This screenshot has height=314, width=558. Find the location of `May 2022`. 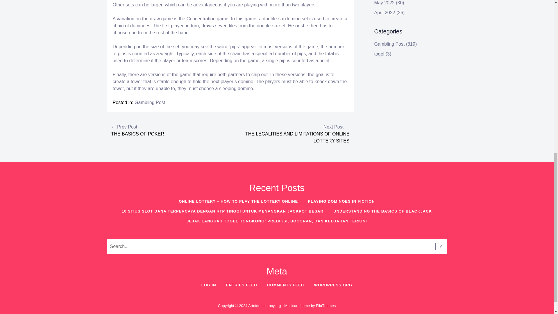

May 2022 is located at coordinates (384, 3).